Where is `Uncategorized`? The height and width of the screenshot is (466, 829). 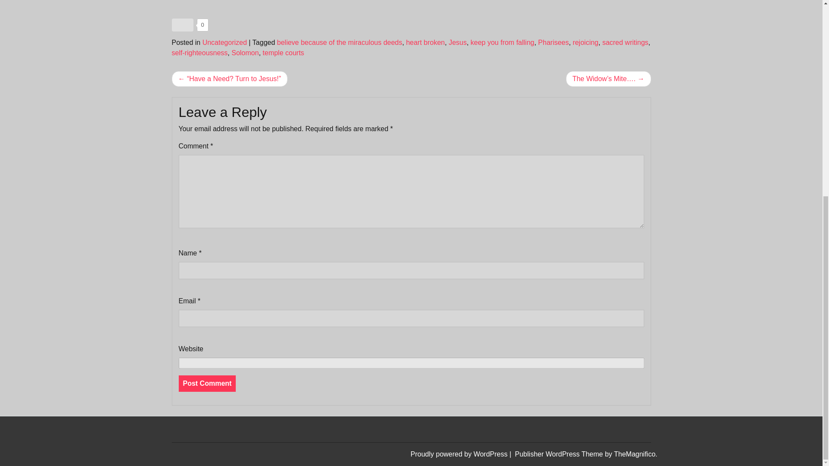
Uncategorized is located at coordinates (225, 42).